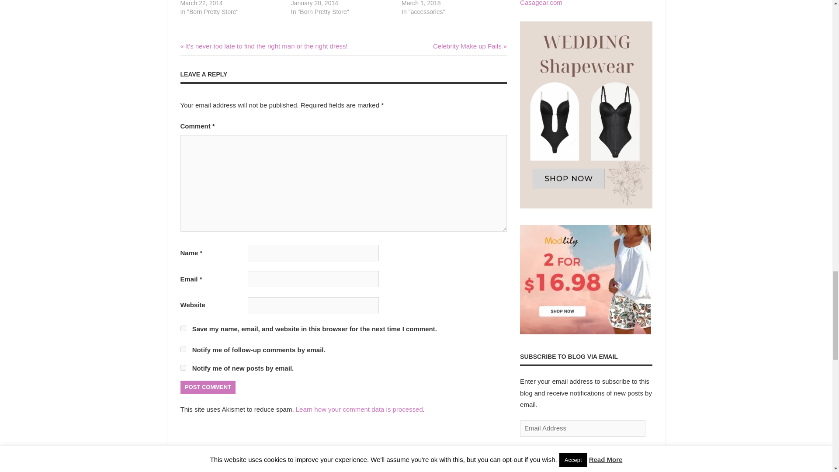 This screenshot has height=472, width=839. I want to click on subscribe, so click(183, 349).